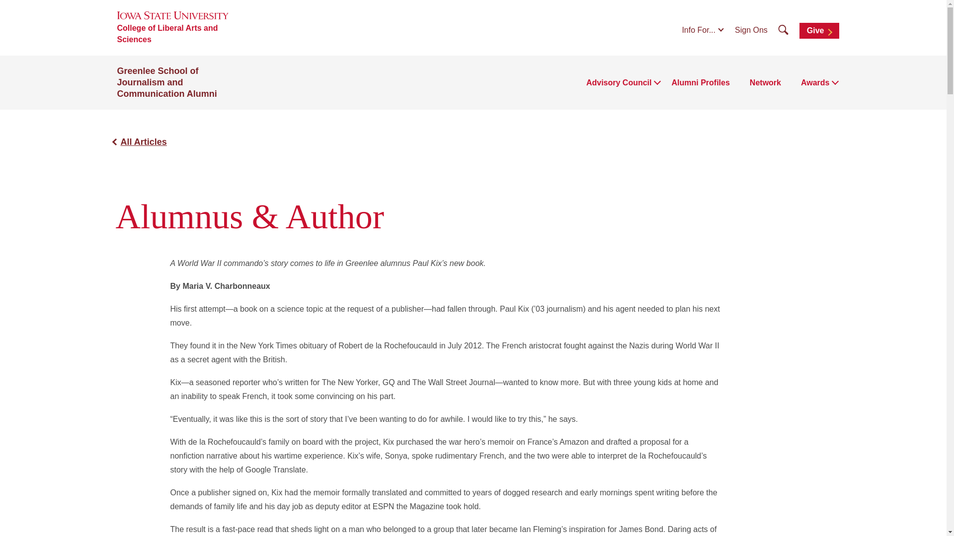 This screenshot has height=536, width=954. What do you see at coordinates (819, 31) in the screenshot?
I see `Give` at bounding box center [819, 31].